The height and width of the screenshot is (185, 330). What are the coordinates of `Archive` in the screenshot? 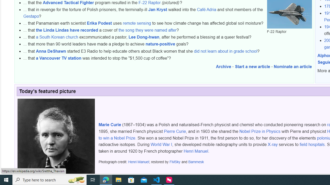 It's located at (224, 67).